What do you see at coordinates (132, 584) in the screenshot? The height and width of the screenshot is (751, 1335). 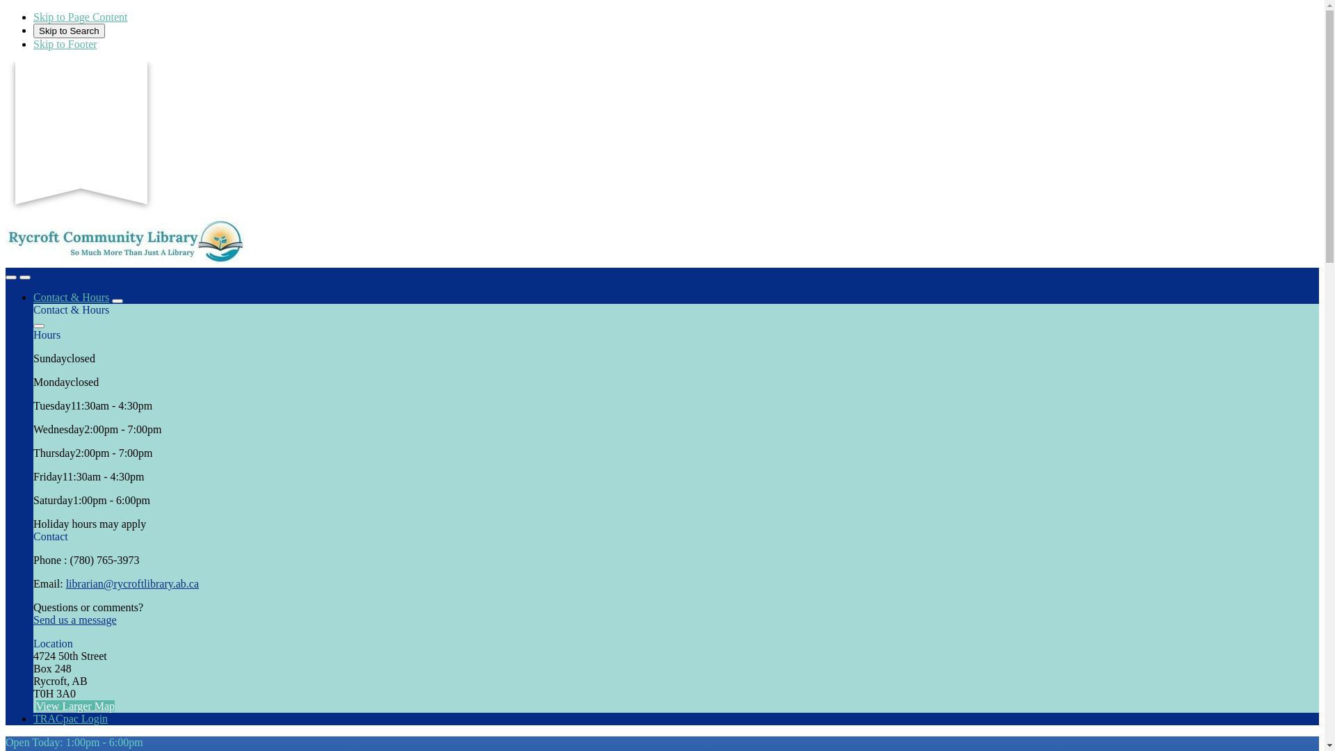 I see `librarian@rycroftlibrary.ab.ca` at bounding box center [132, 584].